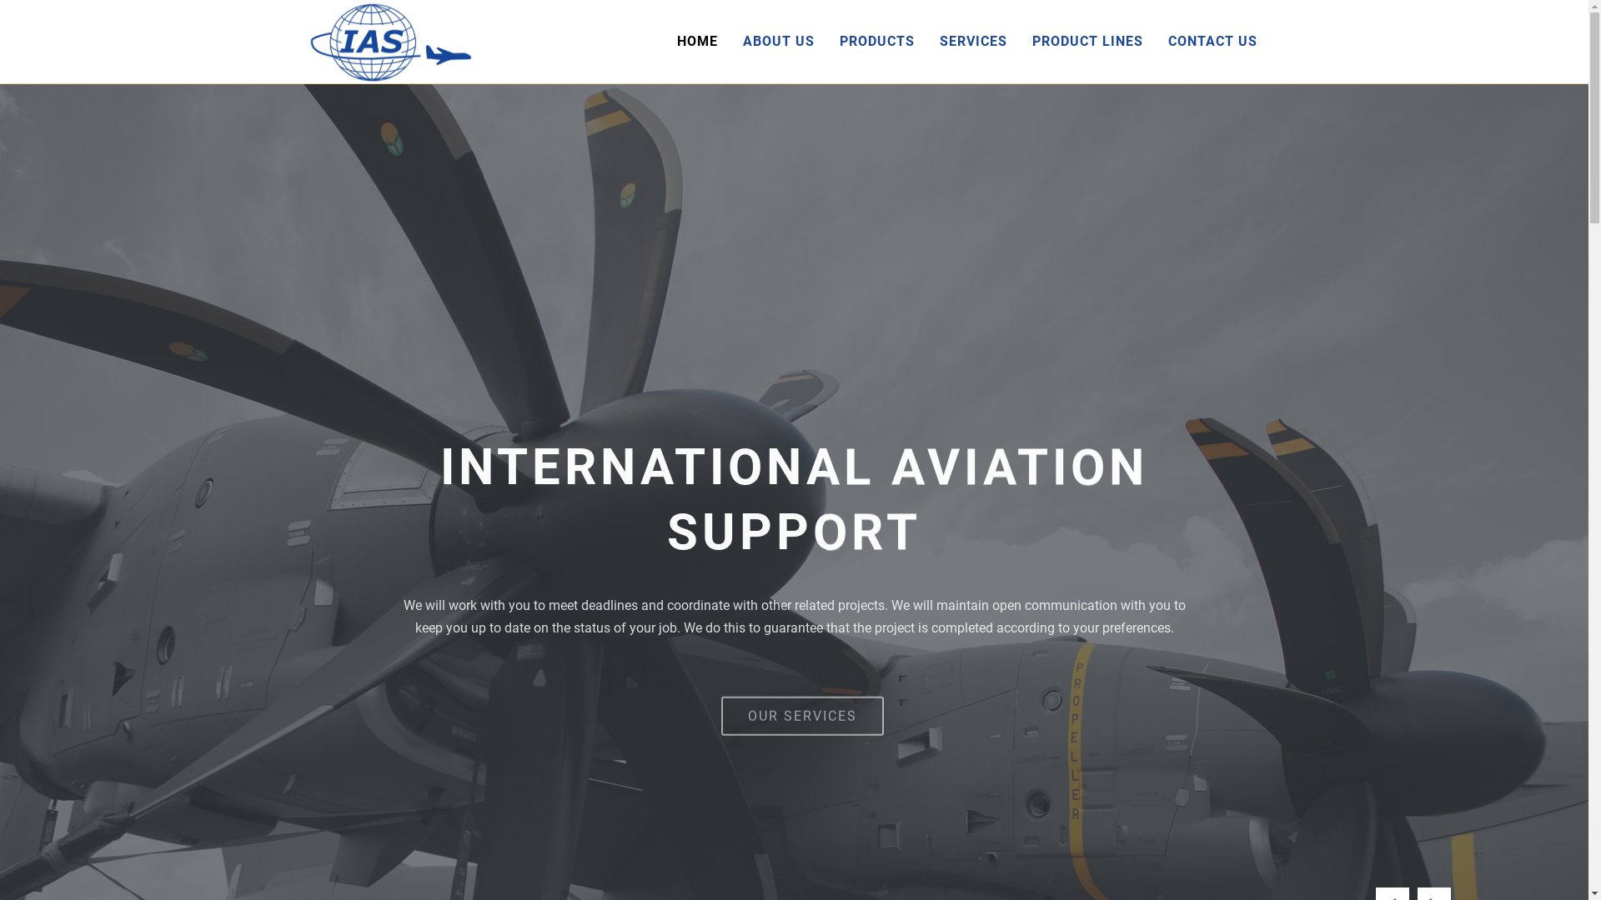 The height and width of the screenshot is (900, 1601). I want to click on PRODUCT LINES, so click(1087, 42).